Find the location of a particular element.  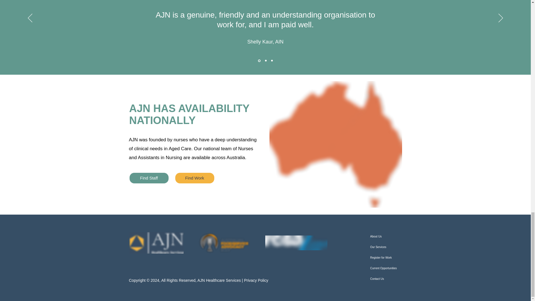

Current Opportunities is located at coordinates (385, 268).